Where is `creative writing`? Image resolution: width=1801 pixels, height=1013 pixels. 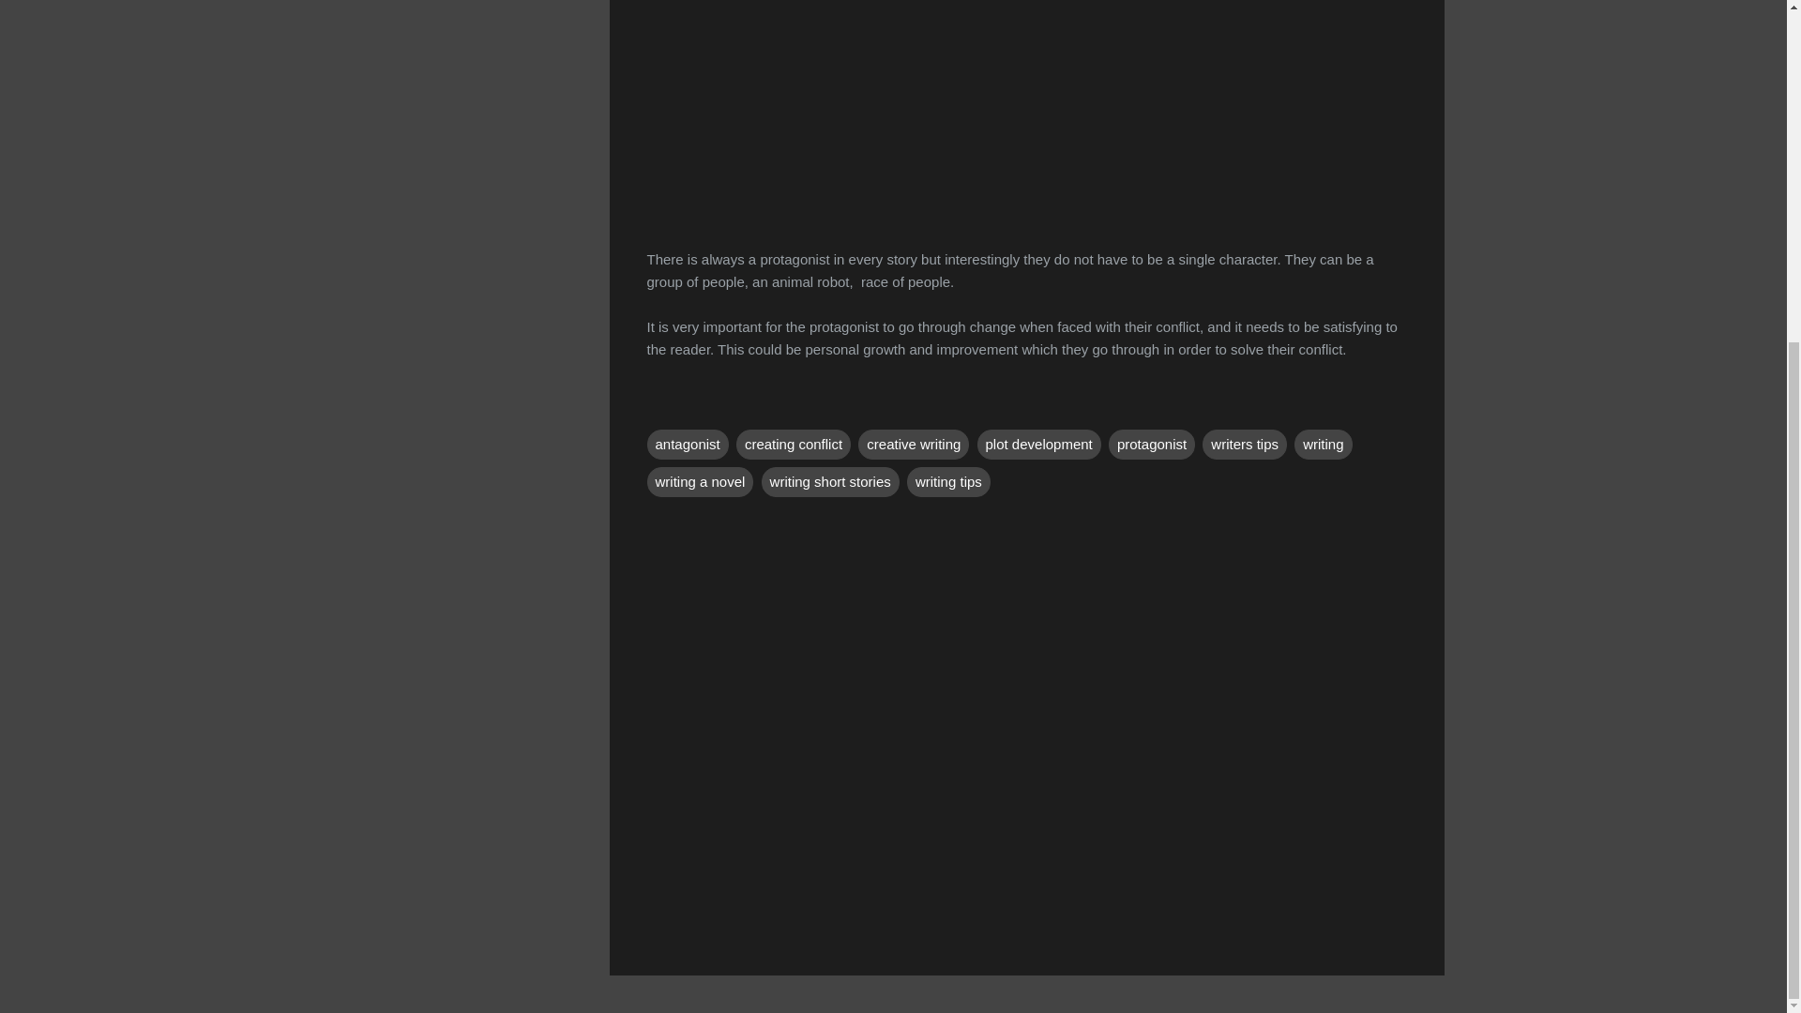 creative writing is located at coordinates (914, 445).